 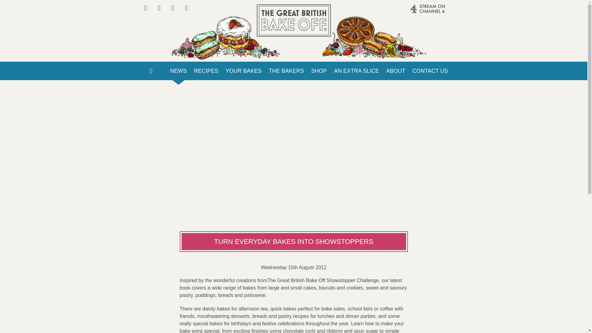 I want to click on ABOUT, so click(x=396, y=71).